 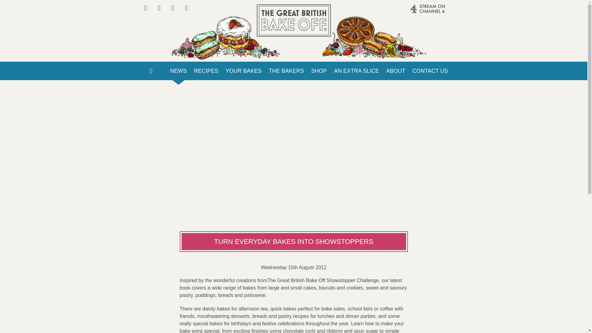 I want to click on ABOUT, so click(x=396, y=71).